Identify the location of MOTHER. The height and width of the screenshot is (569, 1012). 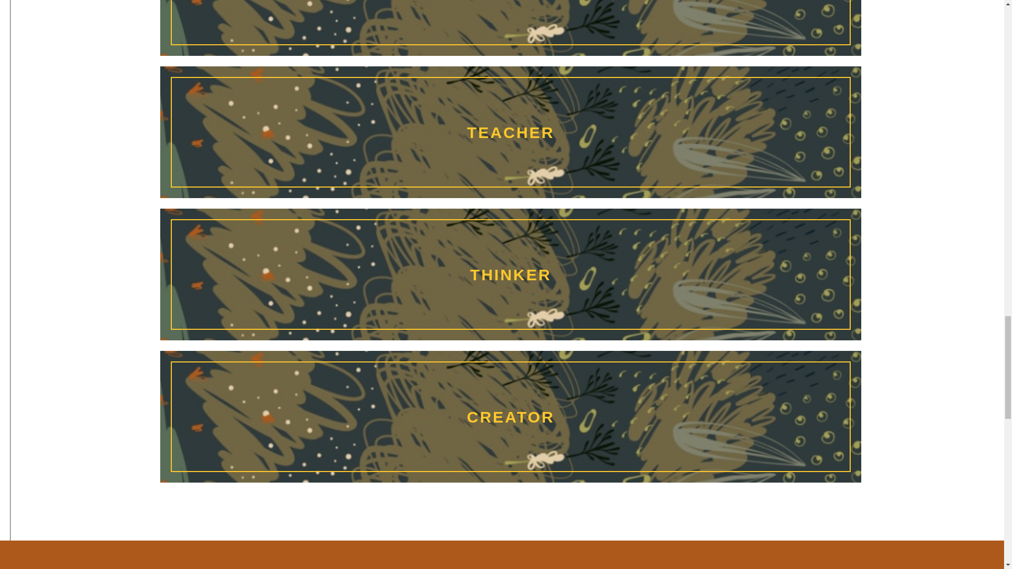
(511, 23).